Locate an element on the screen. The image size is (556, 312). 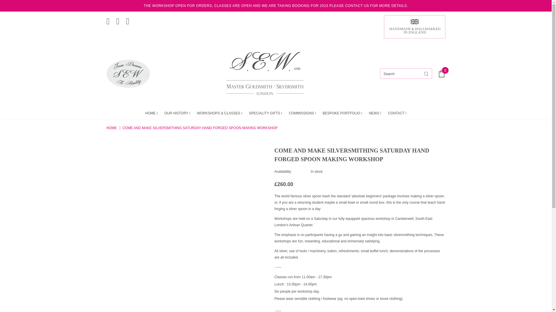
0 is located at coordinates (441, 73).